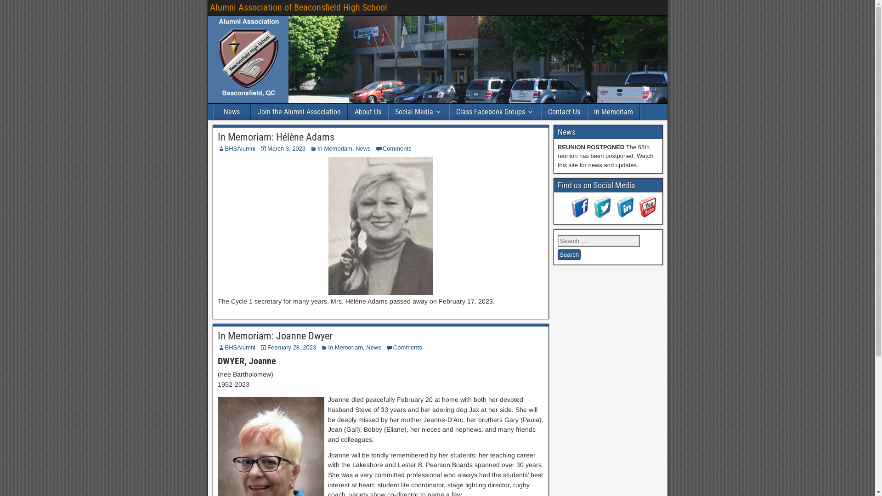 The width and height of the screenshot is (882, 496). Describe the element at coordinates (345, 347) in the screenshot. I see `In Memoriam` at that location.